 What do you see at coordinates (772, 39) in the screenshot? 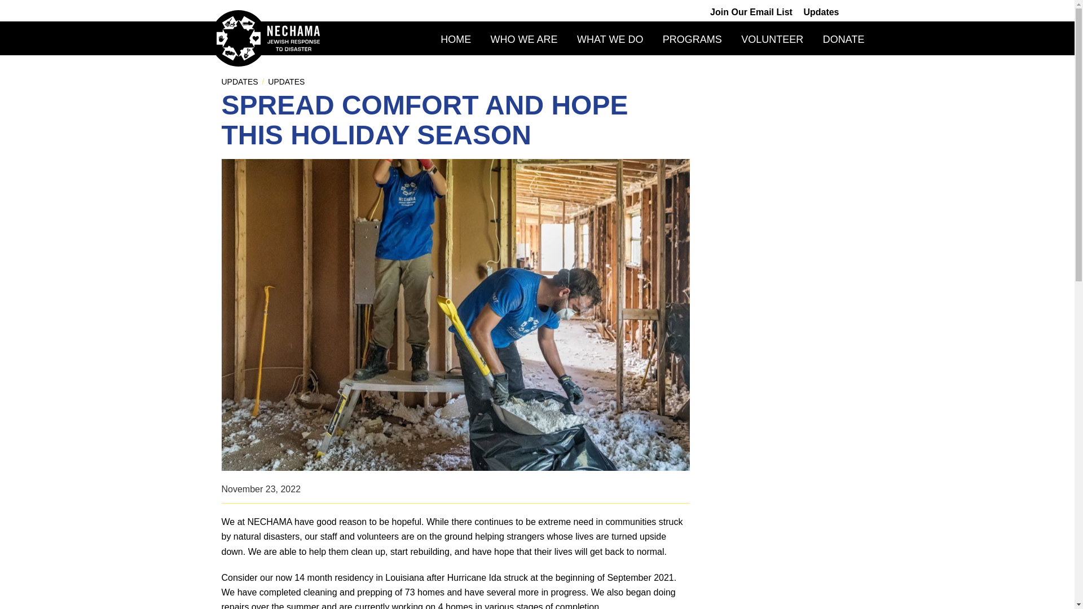
I see `VOLUNTEER` at bounding box center [772, 39].